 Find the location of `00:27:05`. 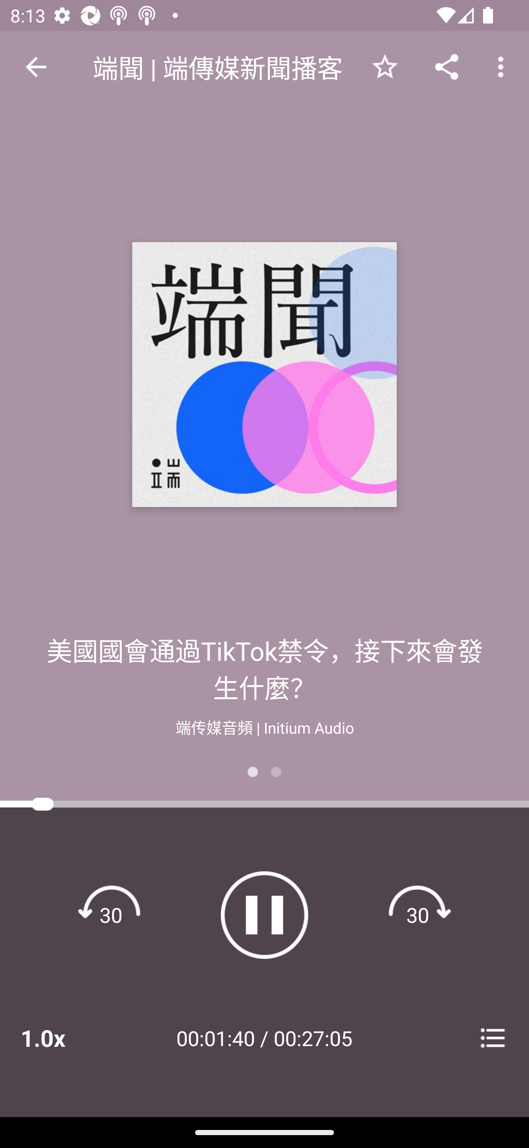

00:27:05 is located at coordinates (313, 1038).